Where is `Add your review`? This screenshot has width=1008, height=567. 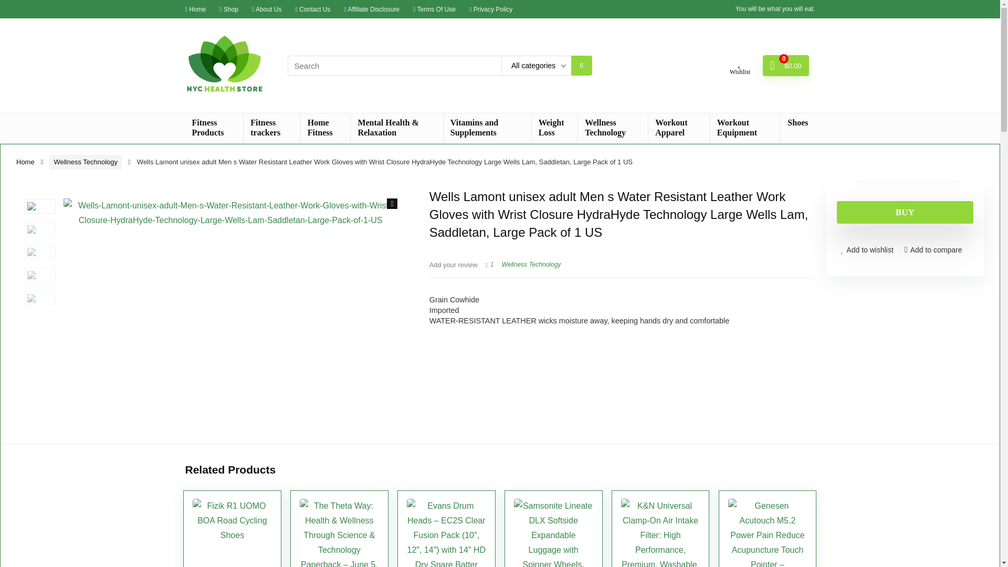 Add your review is located at coordinates (454, 265).